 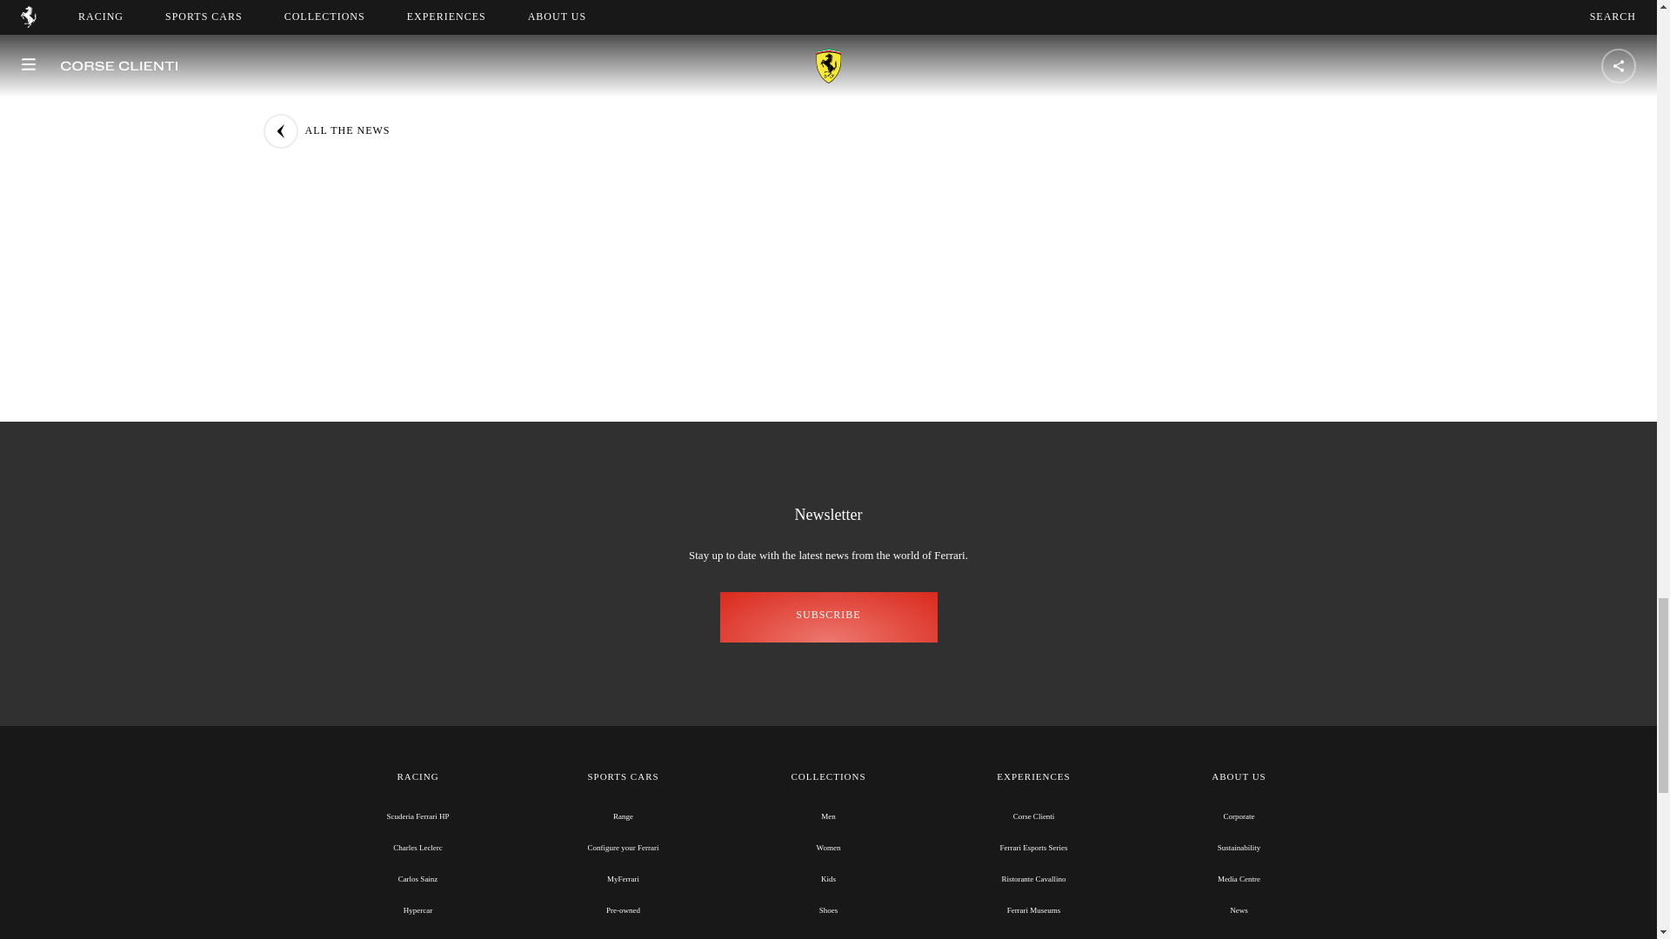 What do you see at coordinates (623, 816) in the screenshot?
I see `Range` at bounding box center [623, 816].